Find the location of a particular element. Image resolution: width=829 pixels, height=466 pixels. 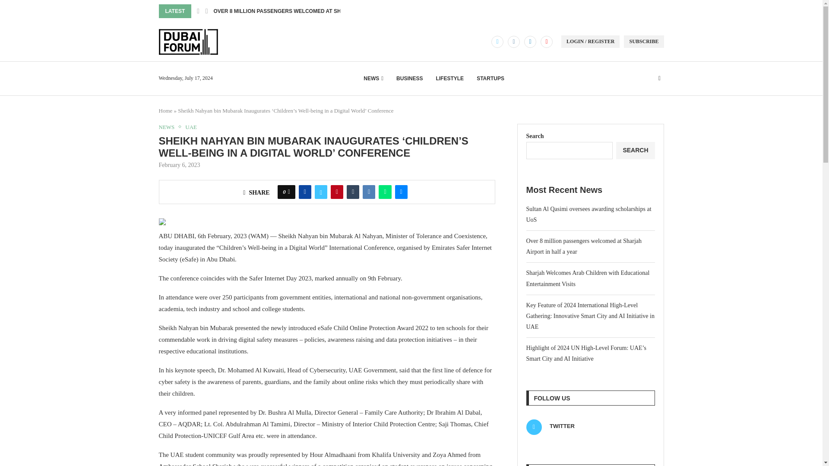

Like is located at coordinates (289, 192).